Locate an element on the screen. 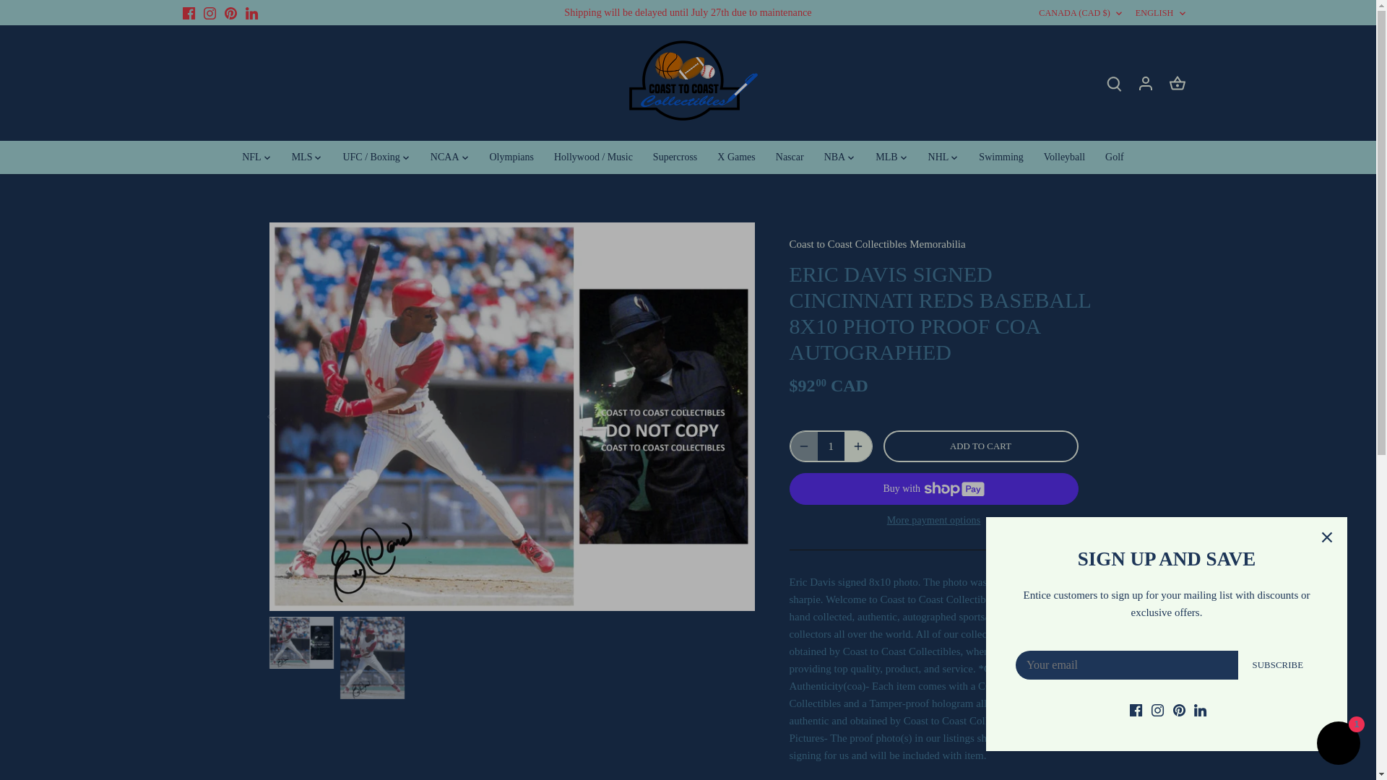 The width and height of the screenshot is (1387, 780). Shopify online store chat is located at coordinates (1338, 745).